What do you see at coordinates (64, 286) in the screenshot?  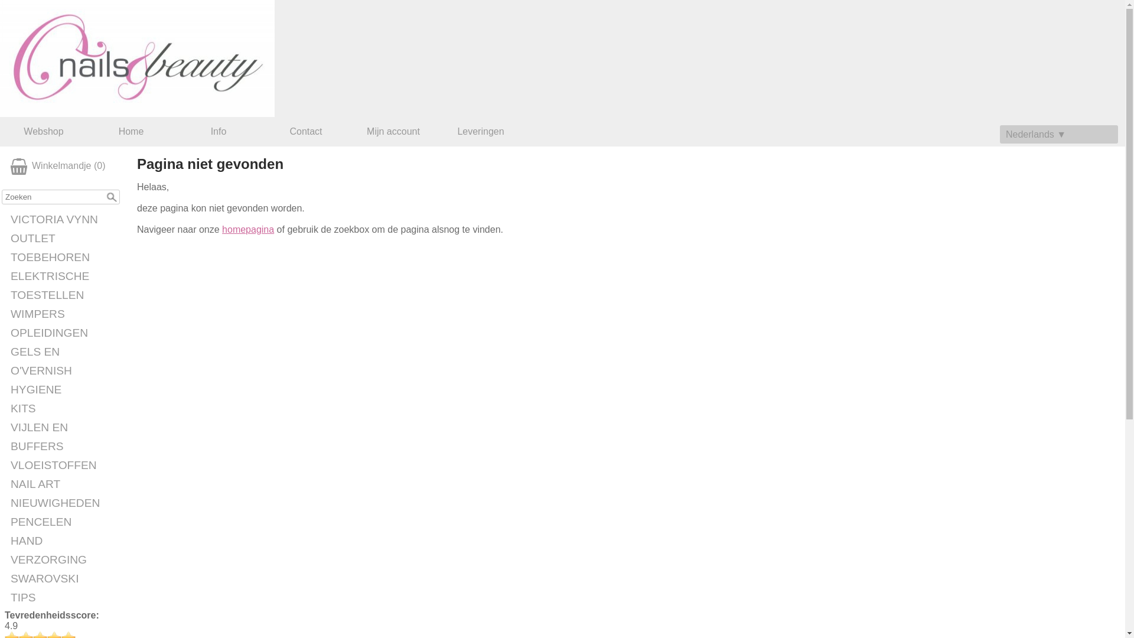 I see `ELEKTRISCHE TOESTELLEN` at bounding box center [64, 286].